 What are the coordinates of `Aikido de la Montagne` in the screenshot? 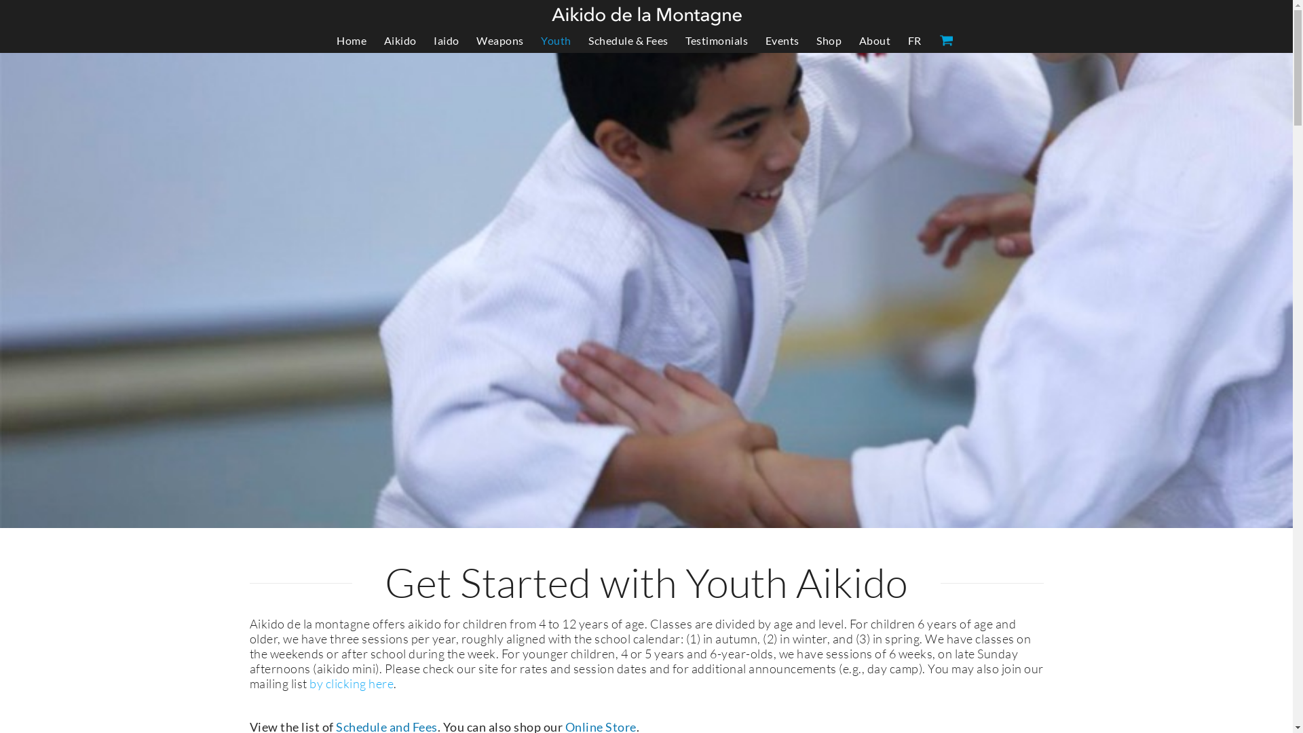 It's located at (646, 16).